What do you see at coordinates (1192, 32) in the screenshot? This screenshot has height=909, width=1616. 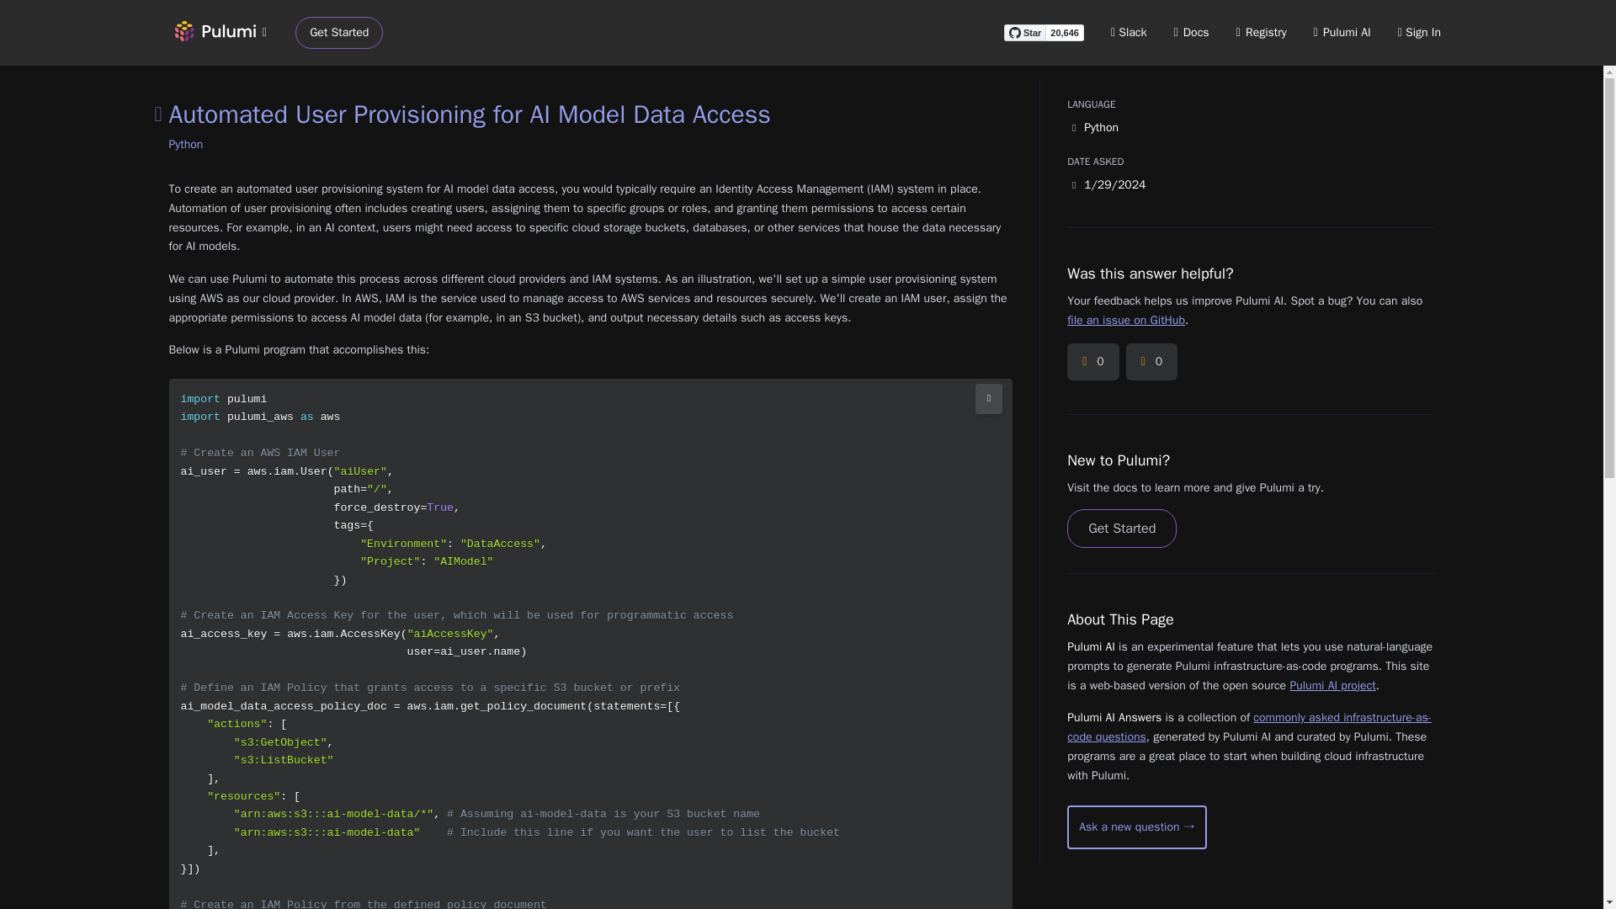 I see `Docs` at bounding box center [1192, 32].